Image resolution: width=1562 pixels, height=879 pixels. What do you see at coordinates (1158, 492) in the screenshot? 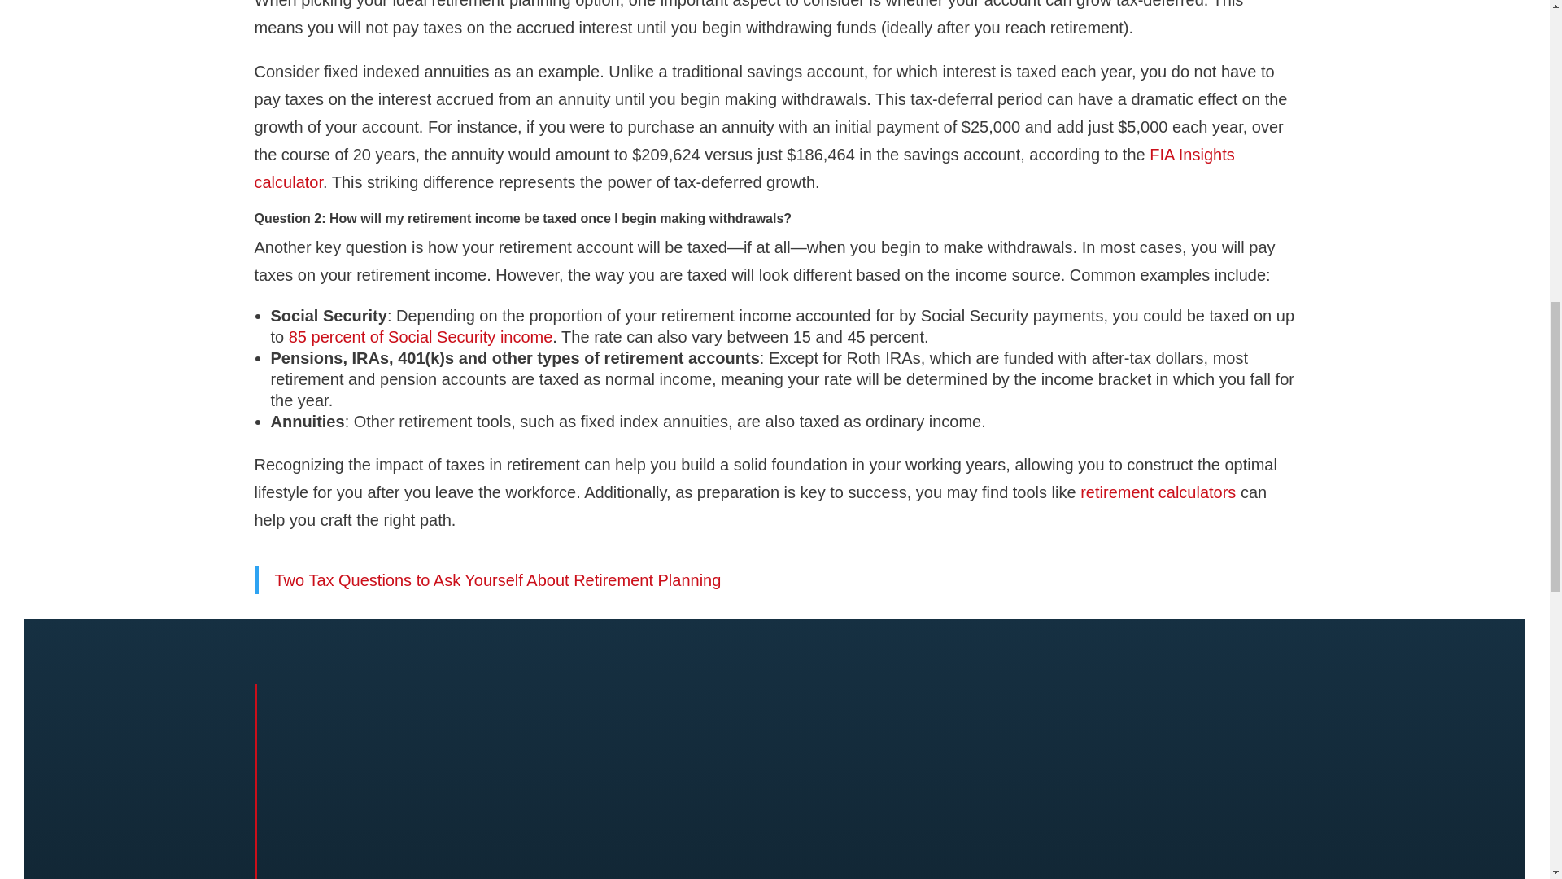
I see `retirement calculators` at bounding box center [1158, 492].